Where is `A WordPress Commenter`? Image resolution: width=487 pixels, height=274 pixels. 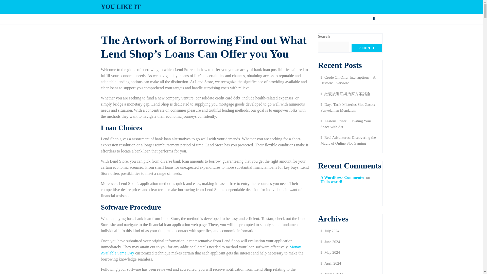 A WordPress Commenter is located at coordinates (342, 178).